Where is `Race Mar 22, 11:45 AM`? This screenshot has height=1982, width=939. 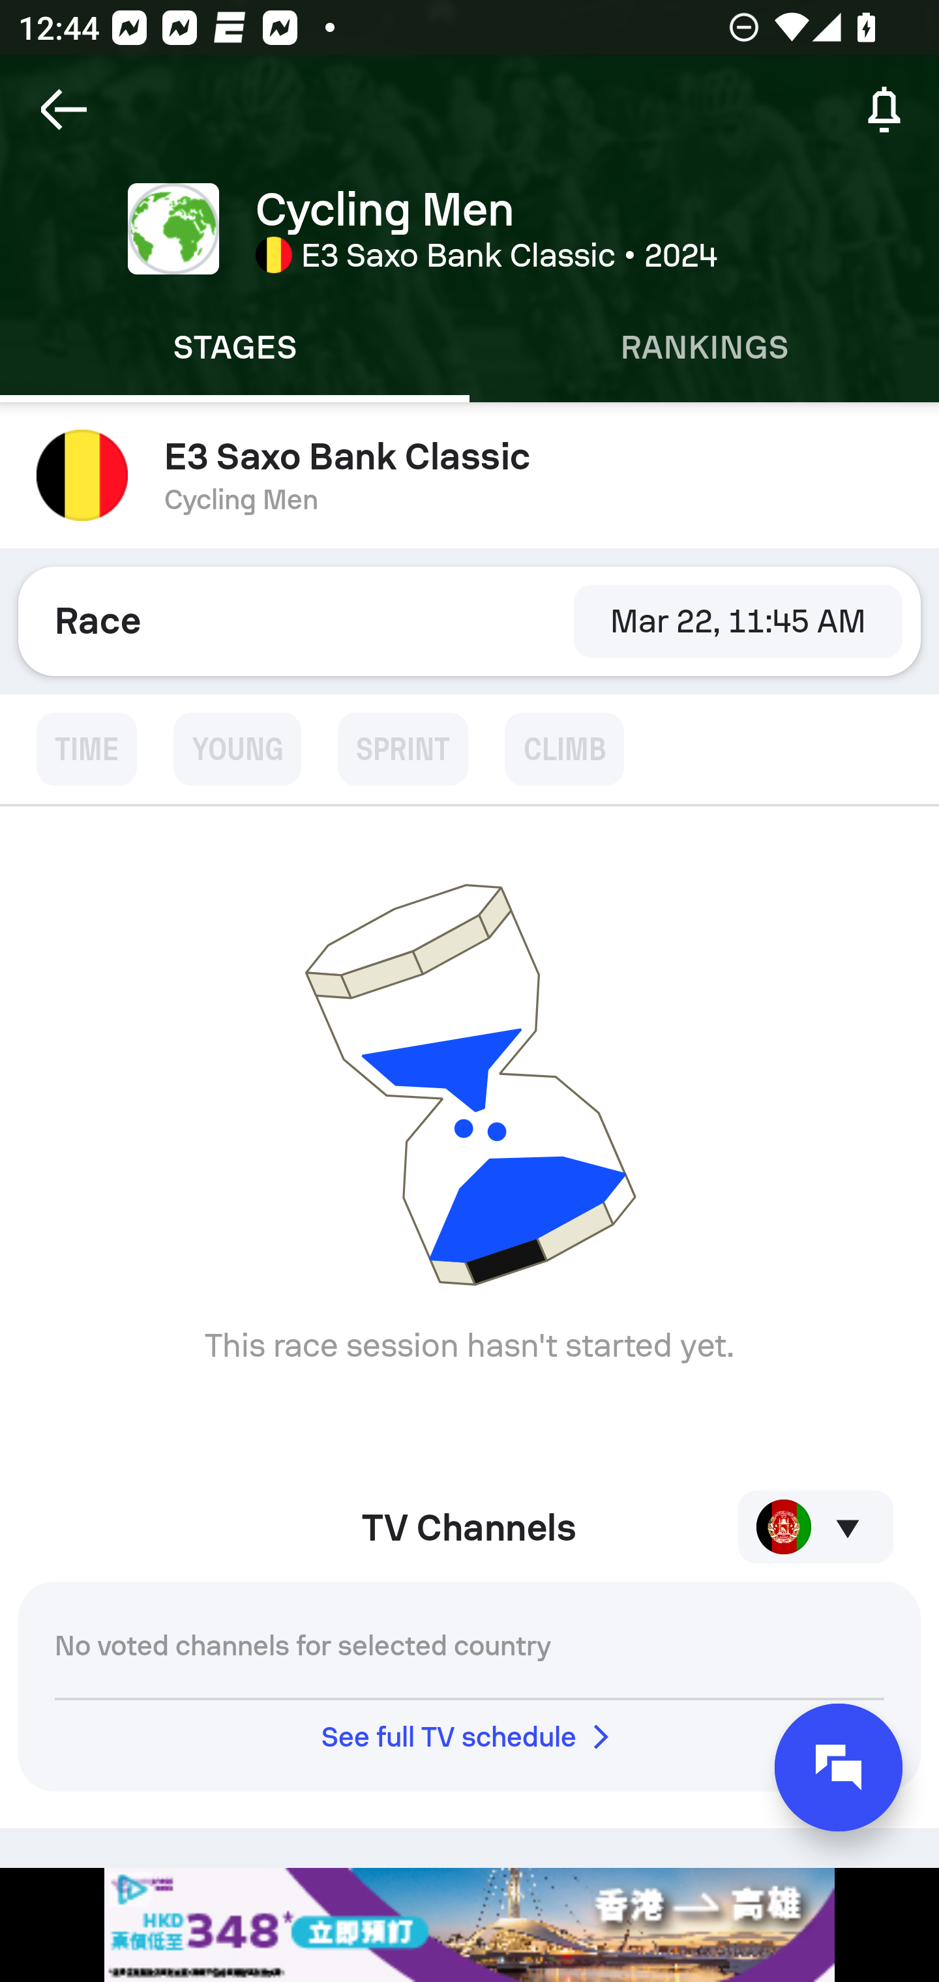
Race Mar 22, 11:45 AM is located at coordinates (469, 621).